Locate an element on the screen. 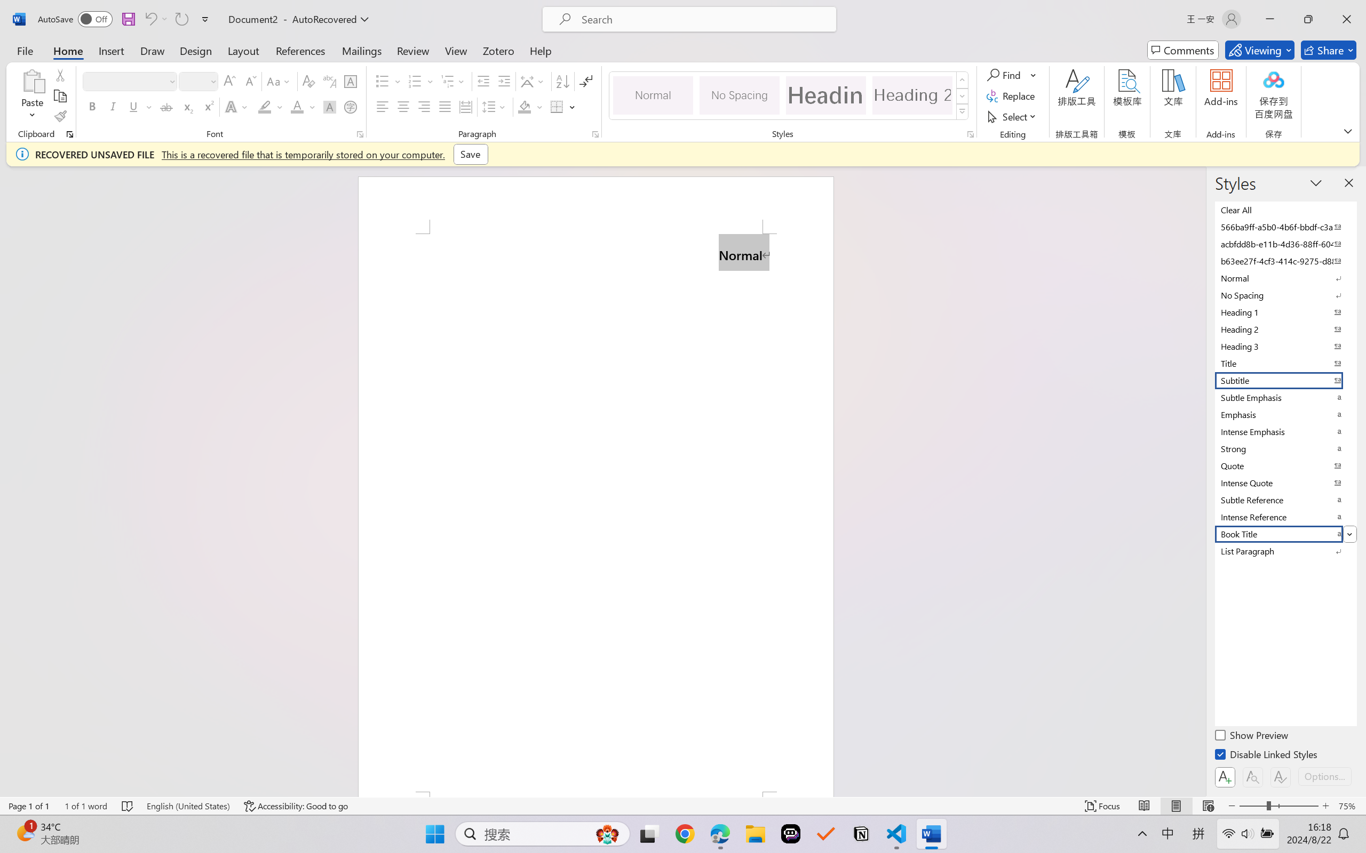 The height and width of the screenshot is (853, 1366). Open is located at coordinates (212, 81).